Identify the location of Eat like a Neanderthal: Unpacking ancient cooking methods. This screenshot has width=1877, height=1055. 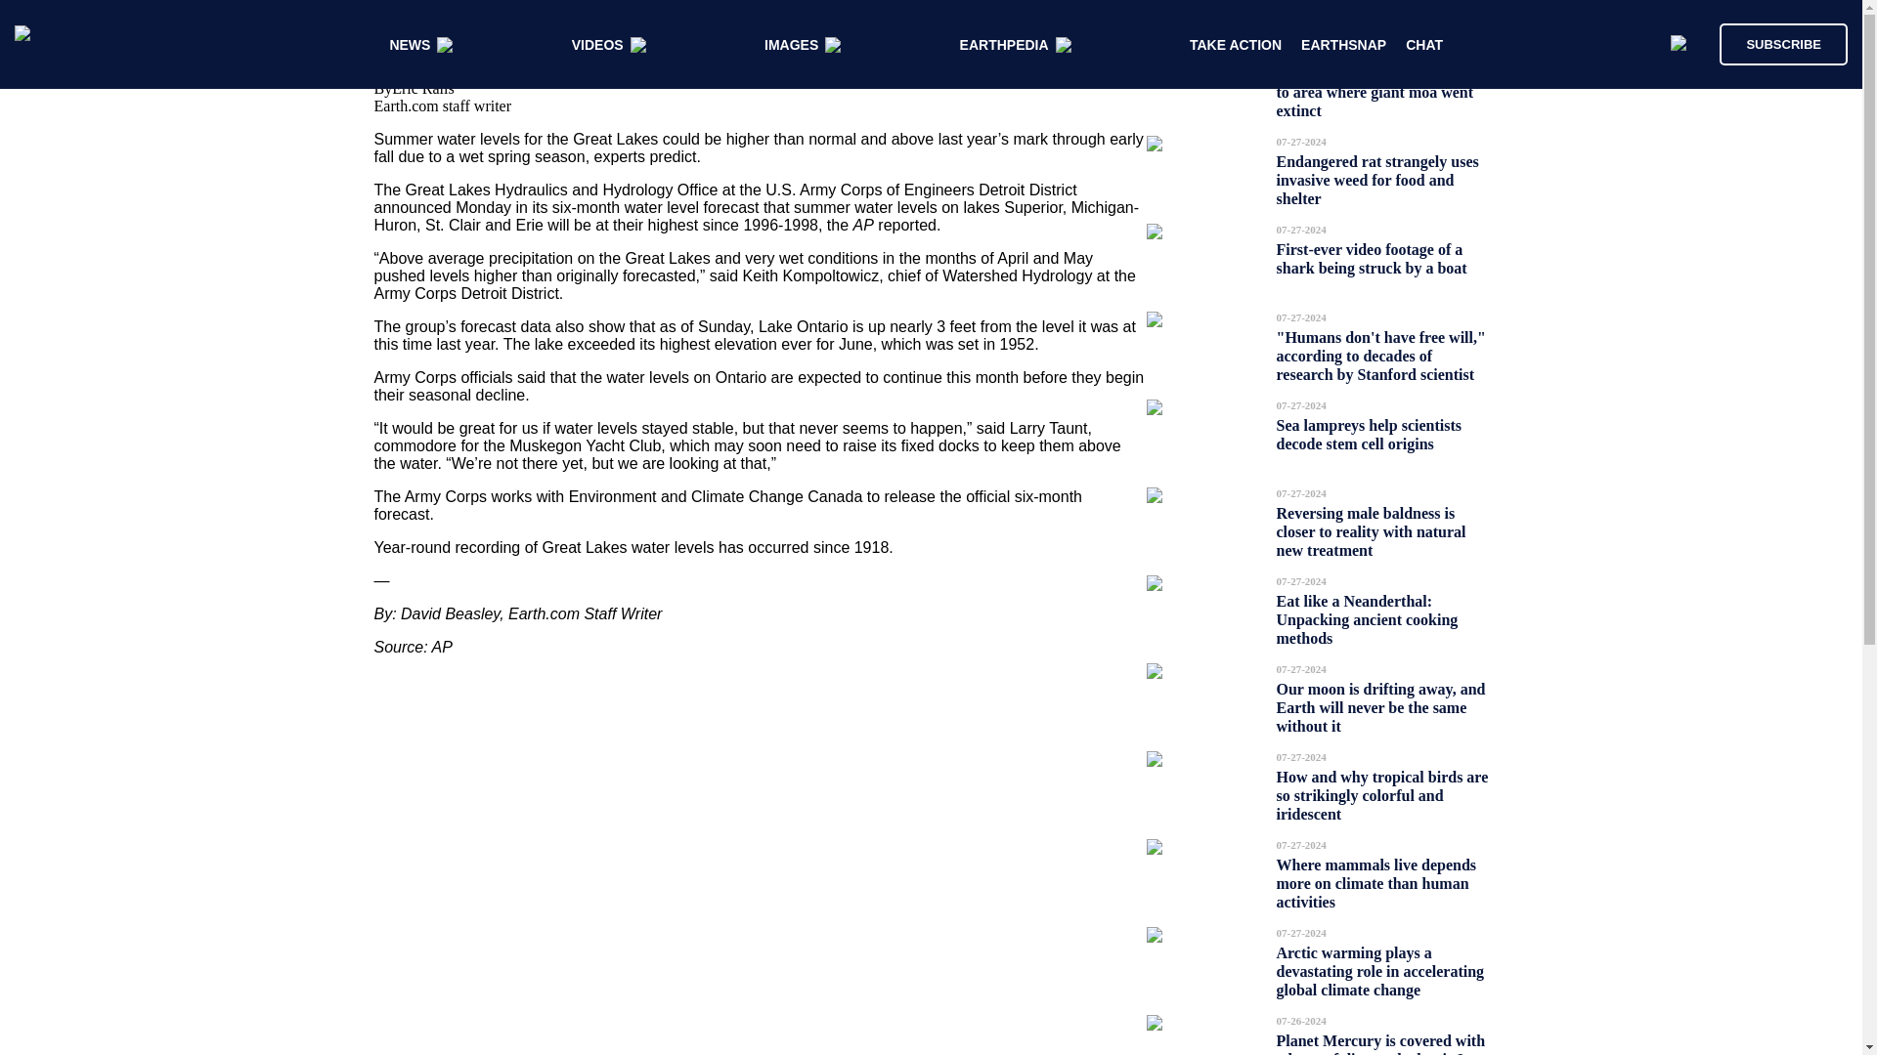
(1367, 619).